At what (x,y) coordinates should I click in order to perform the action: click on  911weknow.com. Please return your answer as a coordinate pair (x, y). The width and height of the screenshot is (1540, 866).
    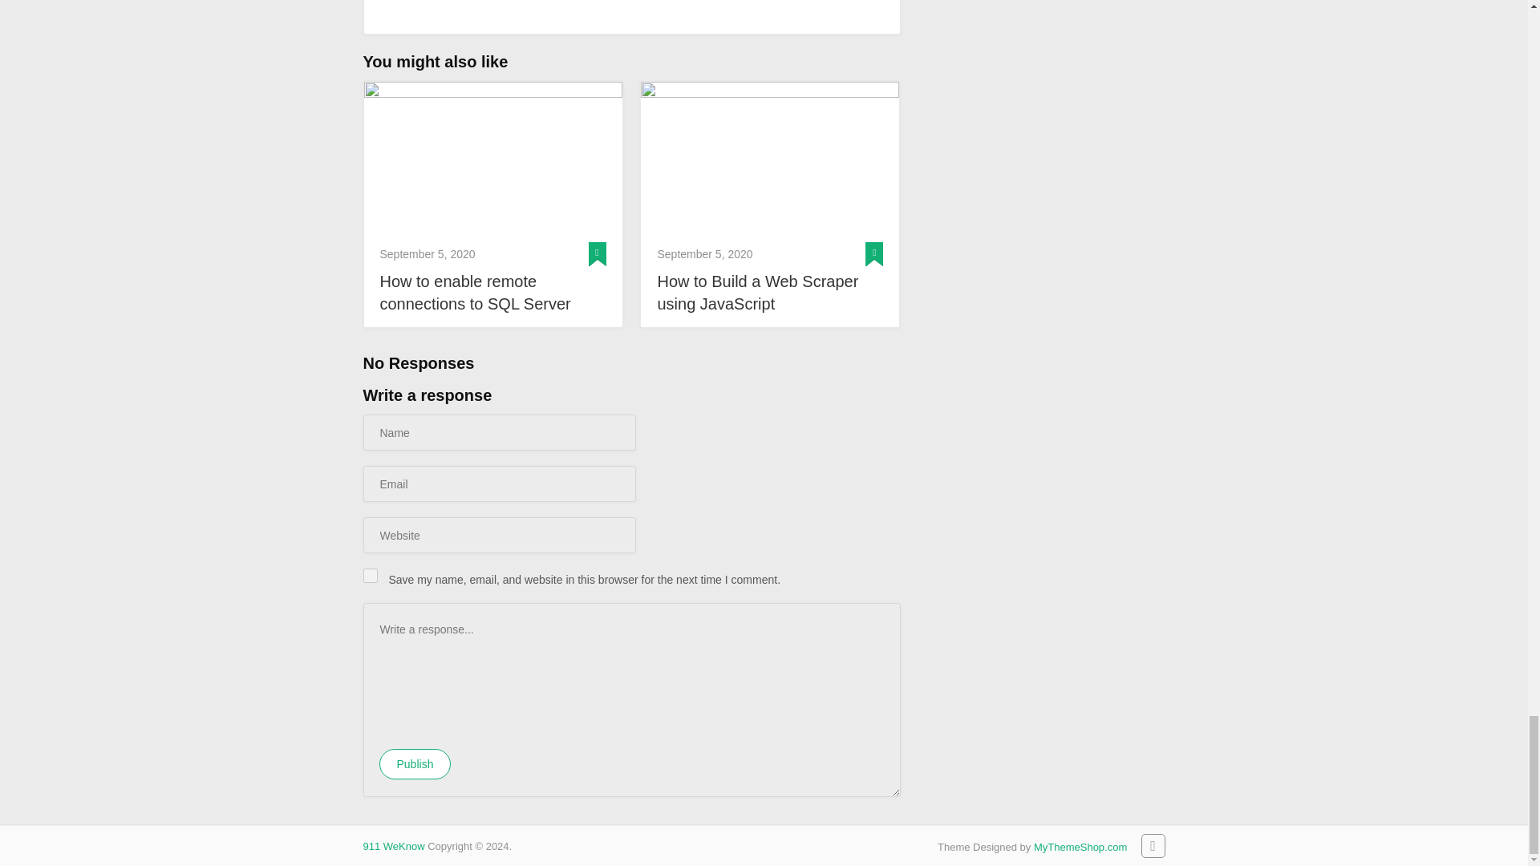
    Looking at the image, I should click on (393, 845).